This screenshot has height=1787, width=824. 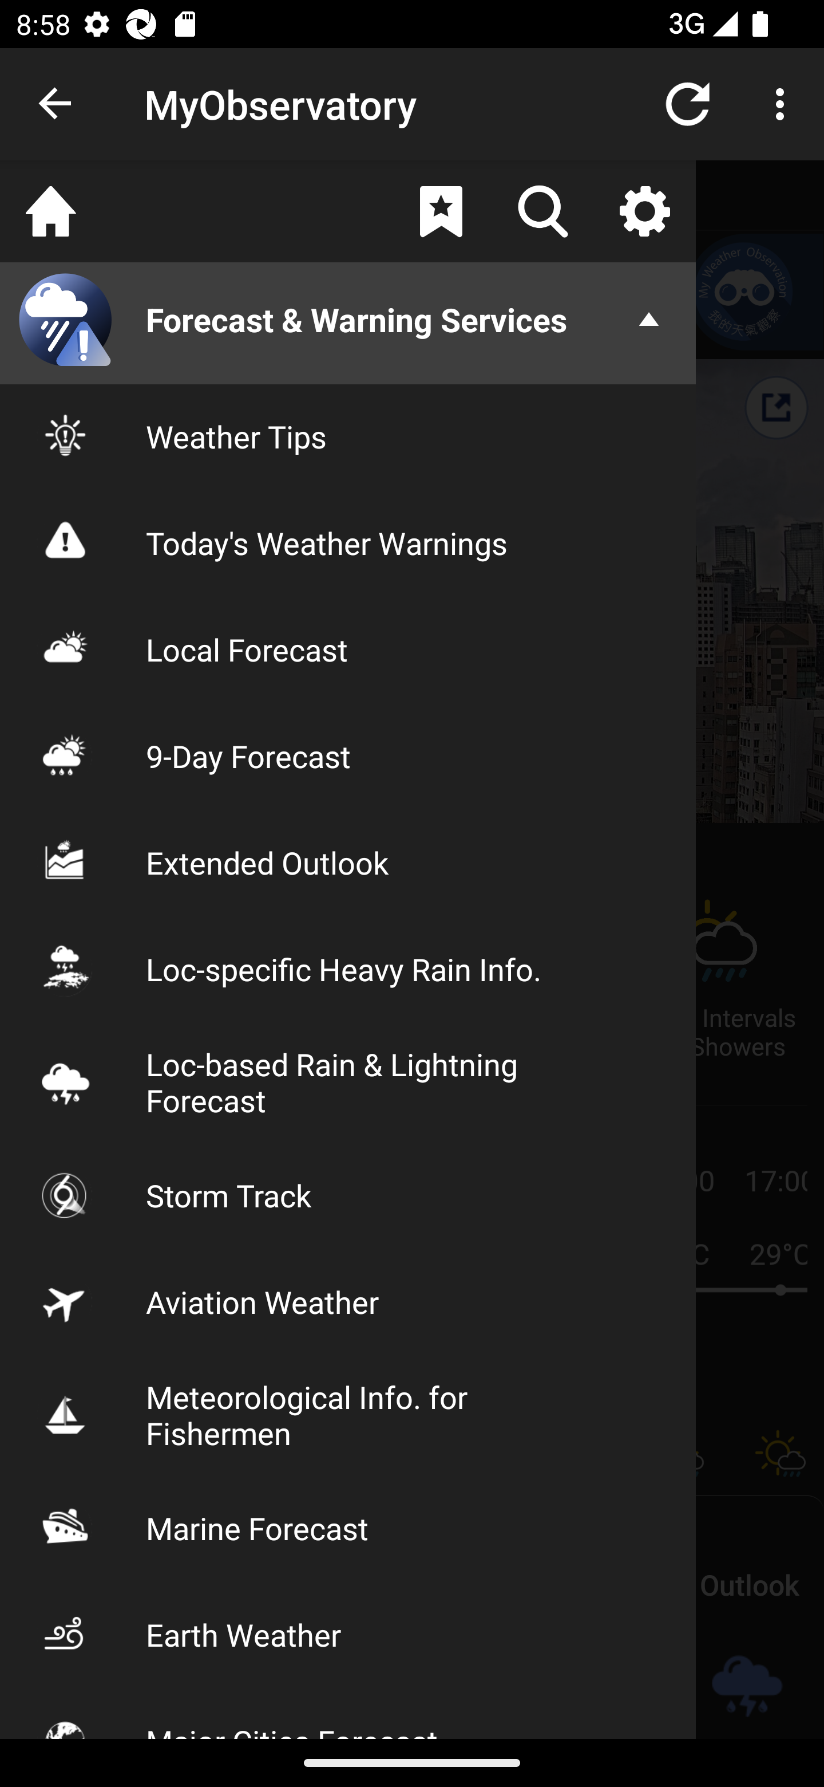 I want to click on 9-Day Forecast, so click(x=348, y=756).